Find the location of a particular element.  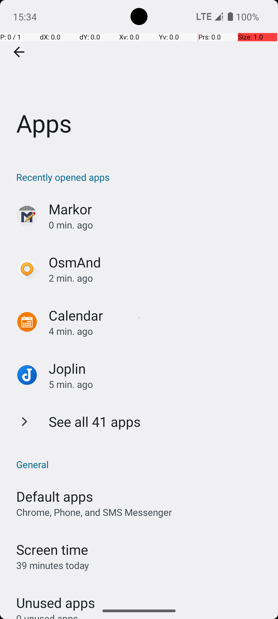

39 minutes today is located at coordinates (53, 565).